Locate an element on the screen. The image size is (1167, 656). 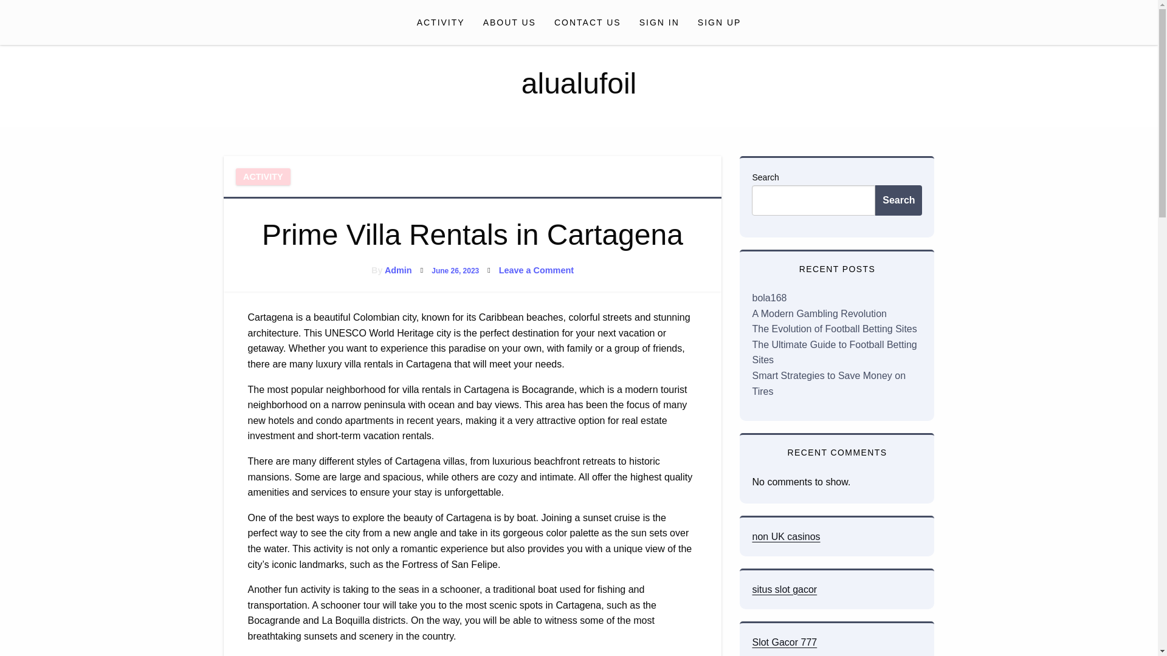
ACTIVITY is located at coordinates (587, 22).